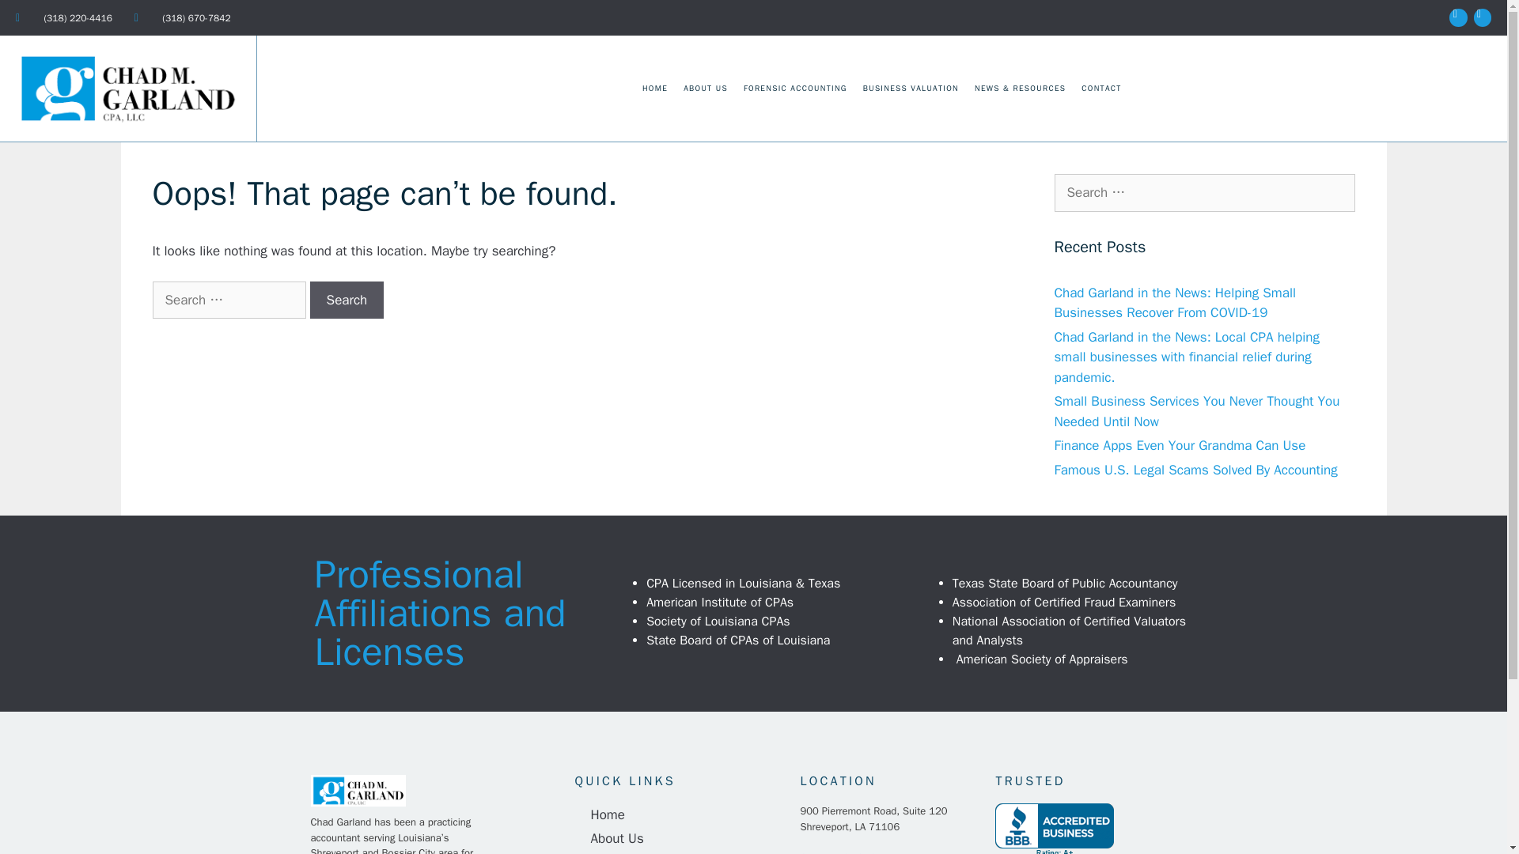  Describe the element at coordinates (679, 838) in the screenshot. I see `About Us` at that location.